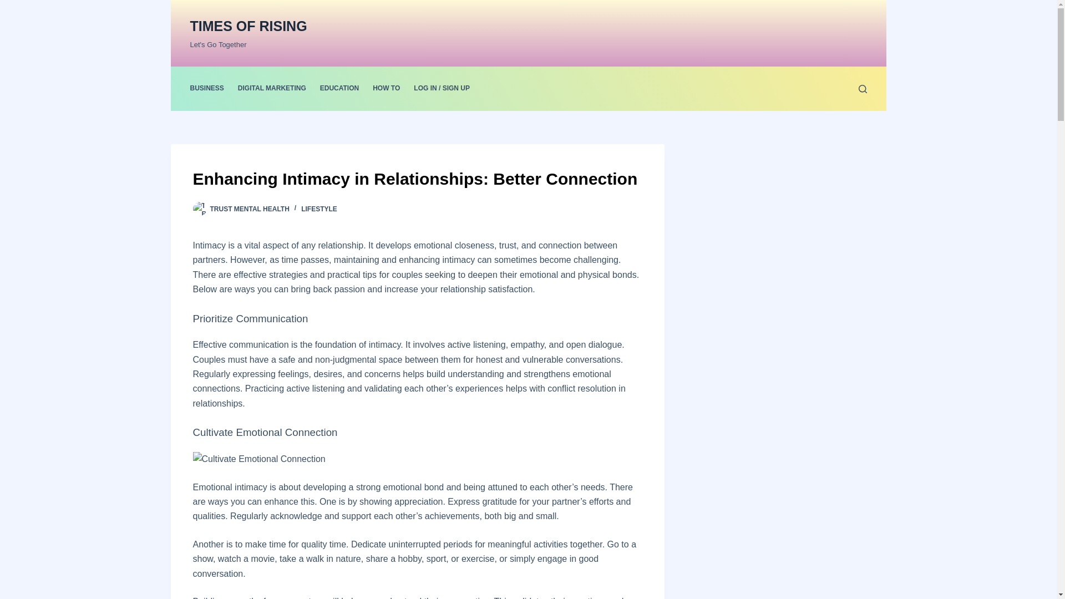 This screenshot has height=599, width=1065. Describe the element at coordinates (11, 6) in the screenshot. I see `Skip to content` at that location.